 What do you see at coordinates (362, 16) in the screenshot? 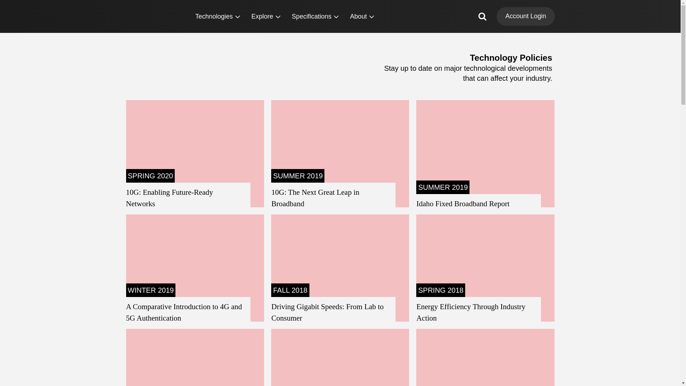
I see `About` at bounding box center [362, 16].